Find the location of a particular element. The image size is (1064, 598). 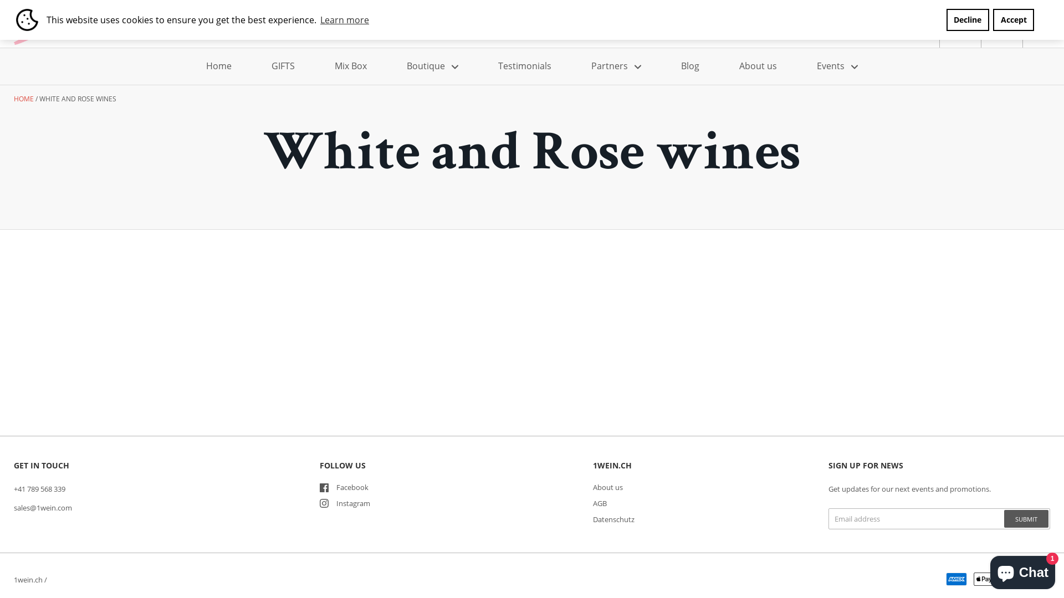

AGB is located at coordinates (600, 503).